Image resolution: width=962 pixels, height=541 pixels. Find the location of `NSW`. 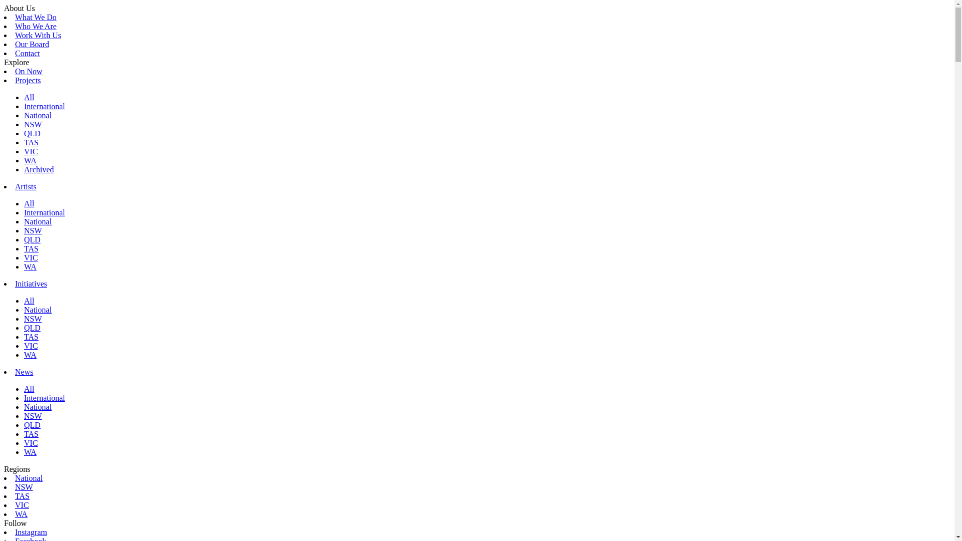

NSW is located at coordinates (33, 416).